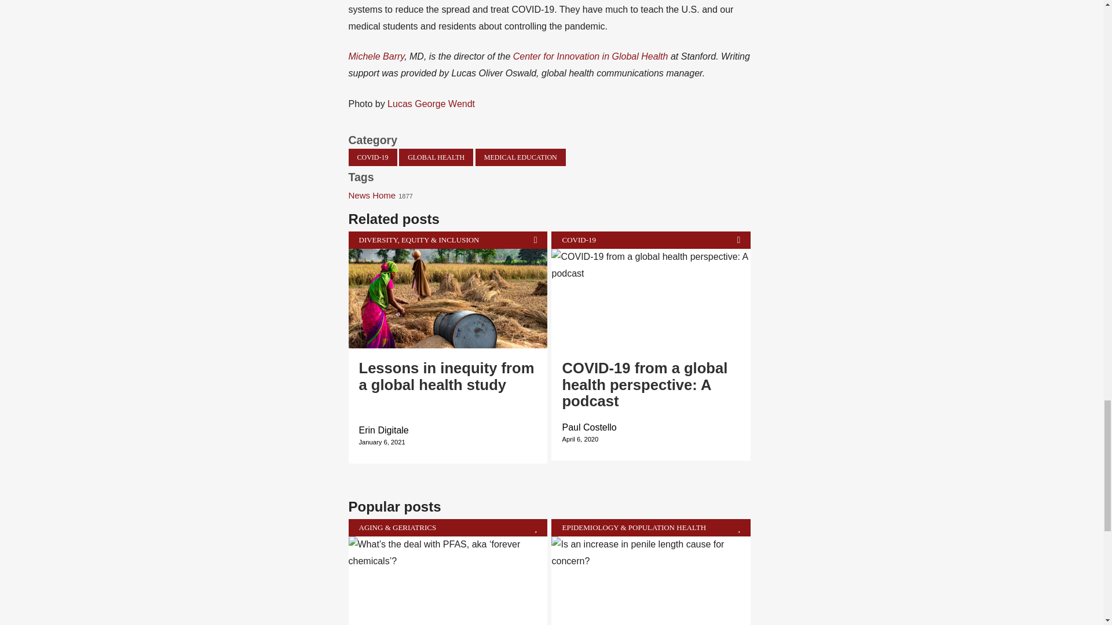 This screenshot has height=625, width=1112. What do you see at coordinates (376, 56) in the screenshot?
I see `Michele Barry` at bounding box center [376, 56].